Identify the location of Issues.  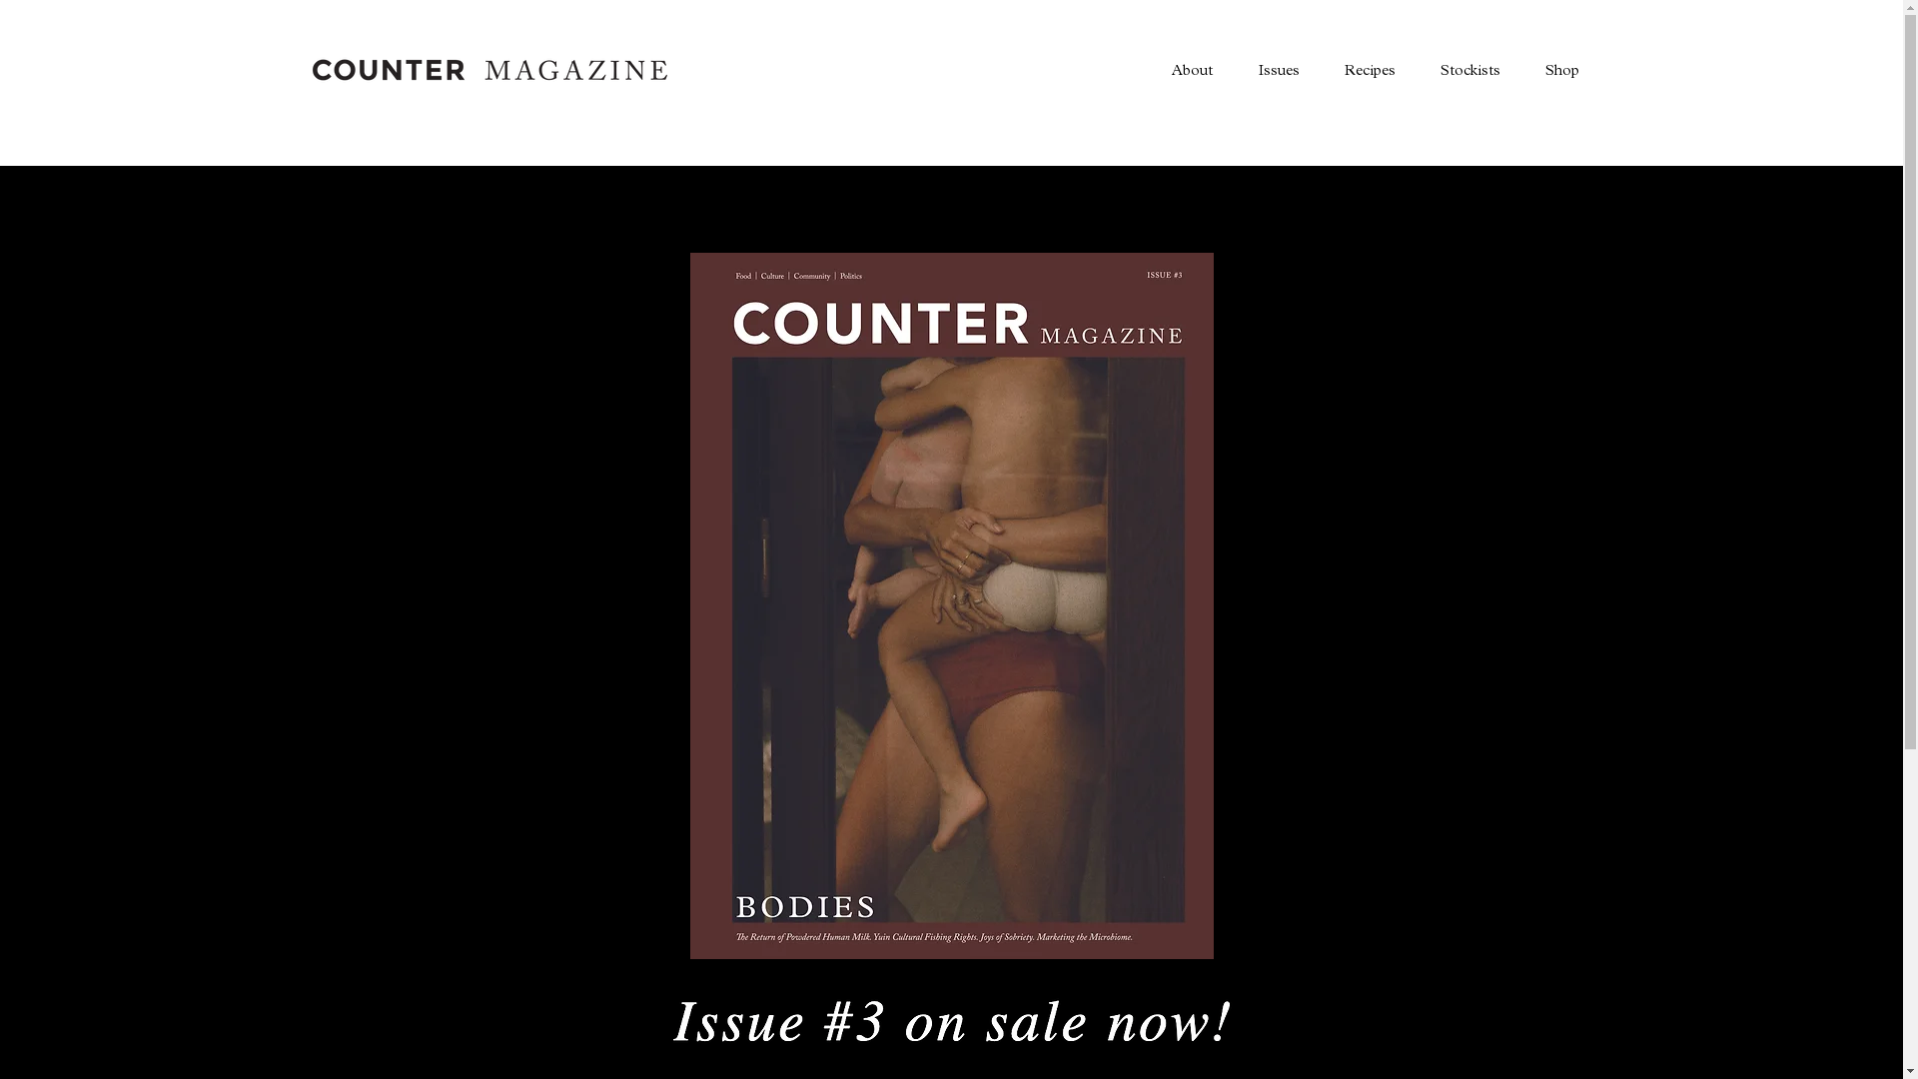
(1278, 70).